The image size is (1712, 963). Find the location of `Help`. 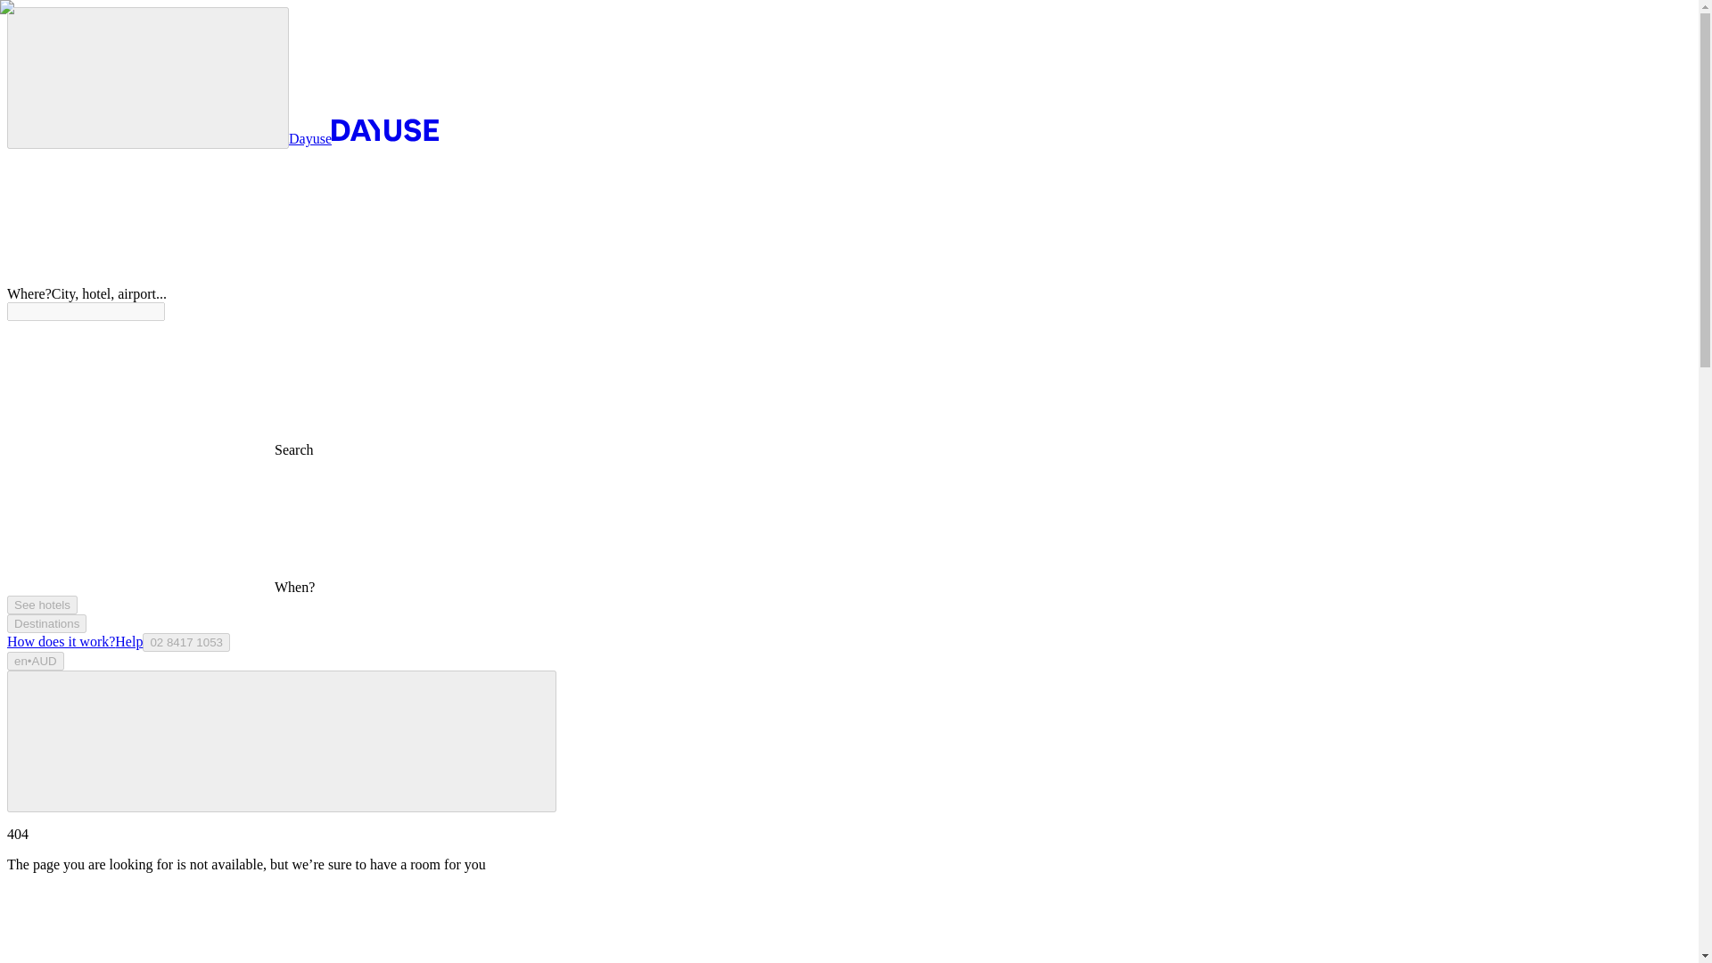

Help is located at coordinates (128, 640).